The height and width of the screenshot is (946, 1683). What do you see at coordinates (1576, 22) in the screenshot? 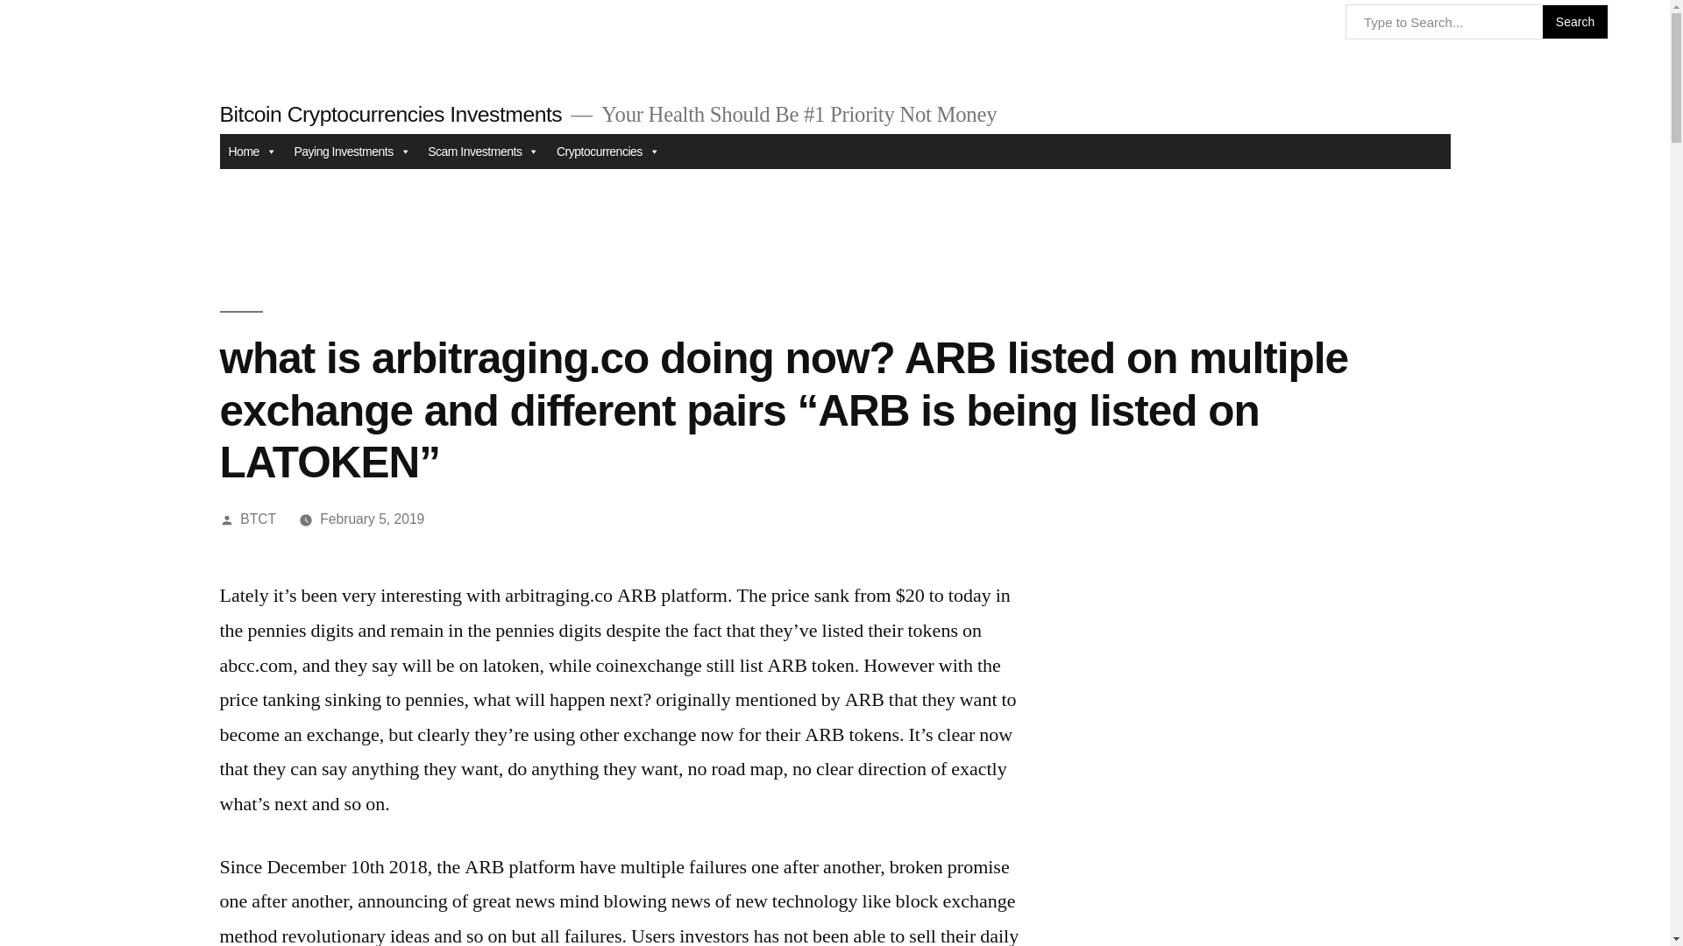
I see `Search` at bounding box center [1576, 22].